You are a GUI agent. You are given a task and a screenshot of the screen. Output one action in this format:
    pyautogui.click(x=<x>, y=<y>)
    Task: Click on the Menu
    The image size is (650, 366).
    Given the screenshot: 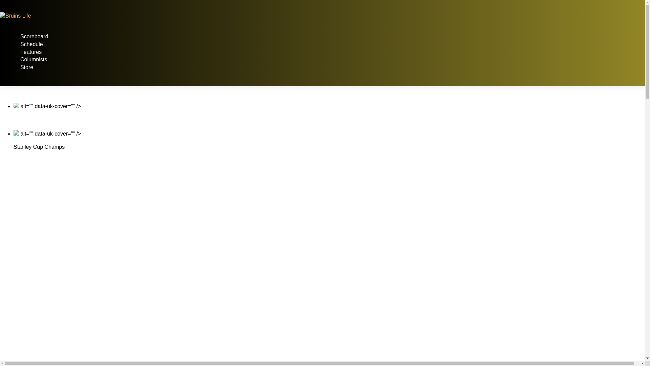 What is the action you would take?
    pyautogui.click(x=322, y=5)
    